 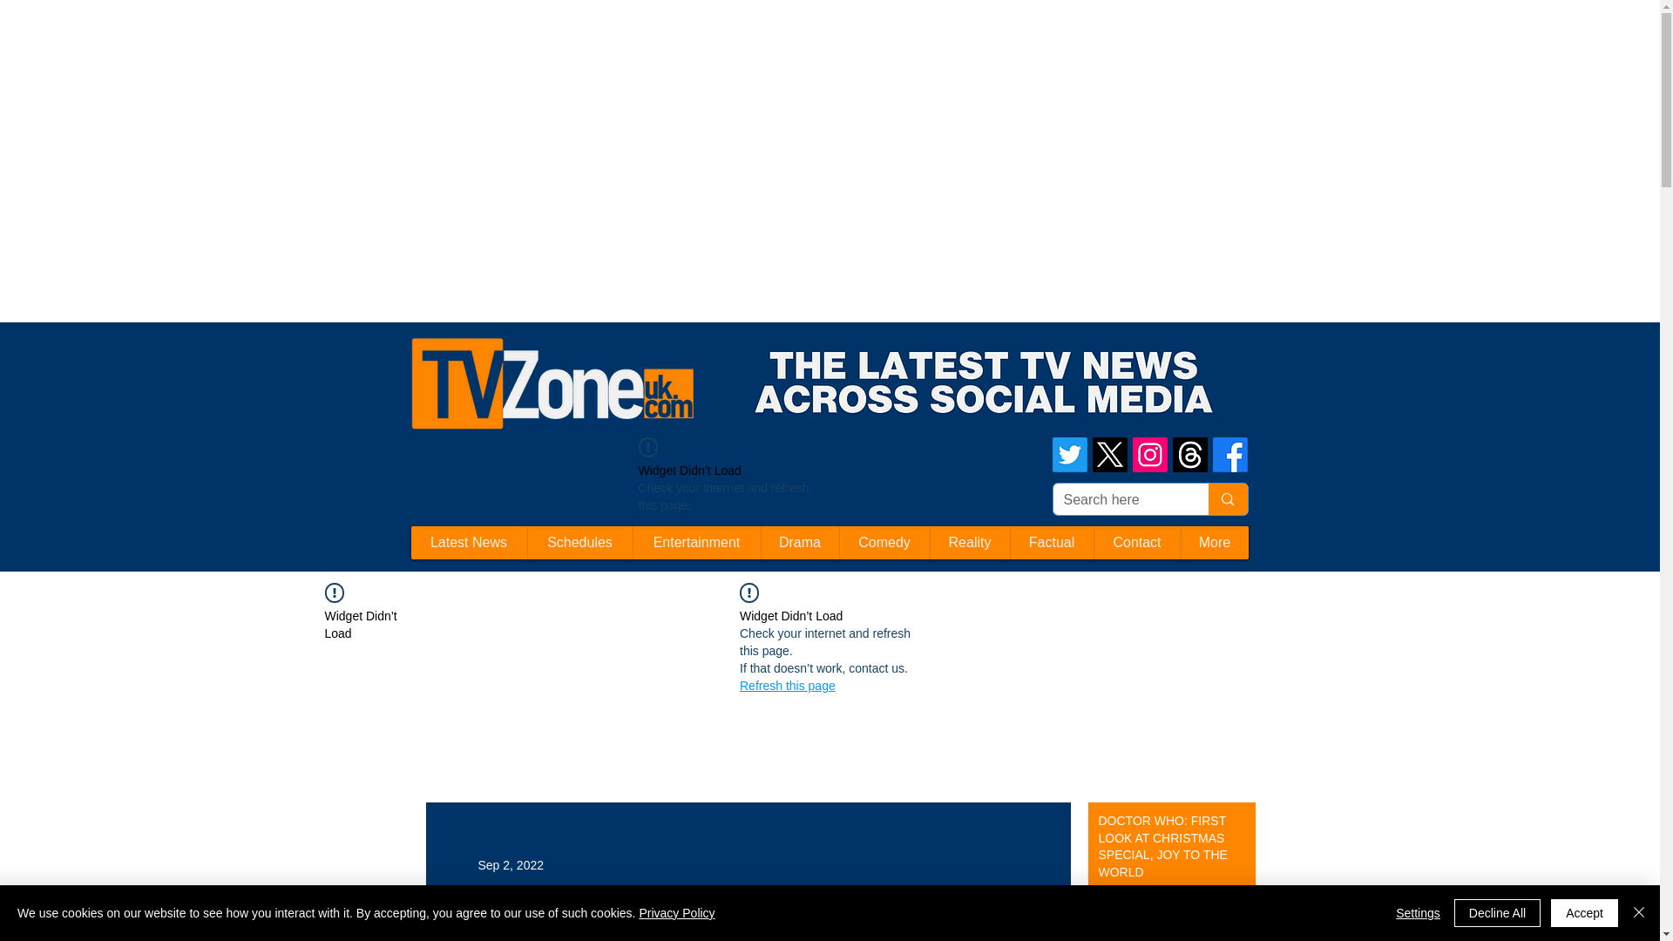 What do you see at coordinates (883, 542) in the screenshot?
I see `Comedy` at bounding box center [883, 542].